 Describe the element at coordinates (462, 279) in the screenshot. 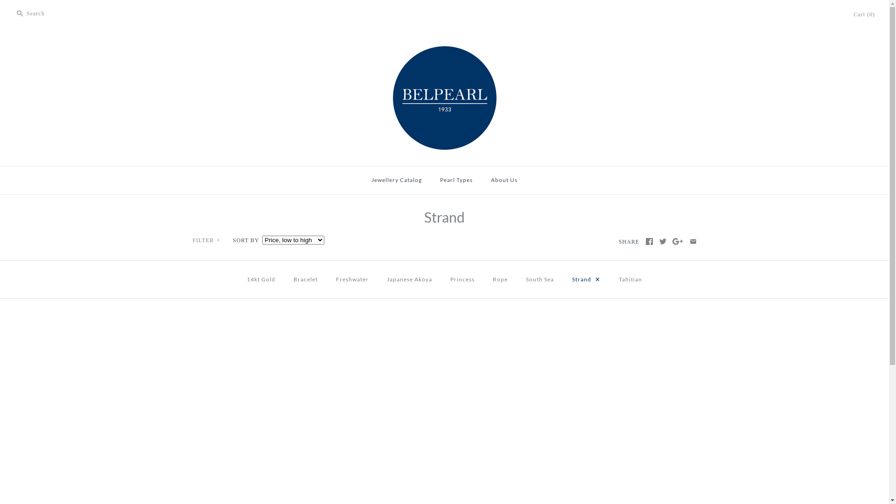

I see `Princess` at that location.